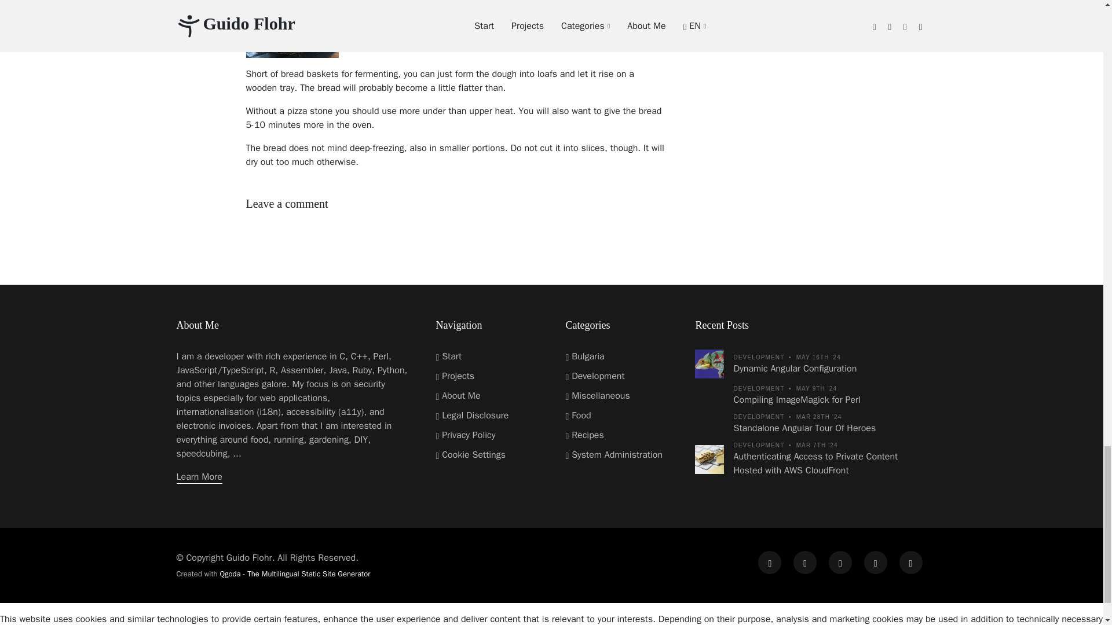  I want to click on Subscribe to one of the feeds on this site., so click(910, 562).